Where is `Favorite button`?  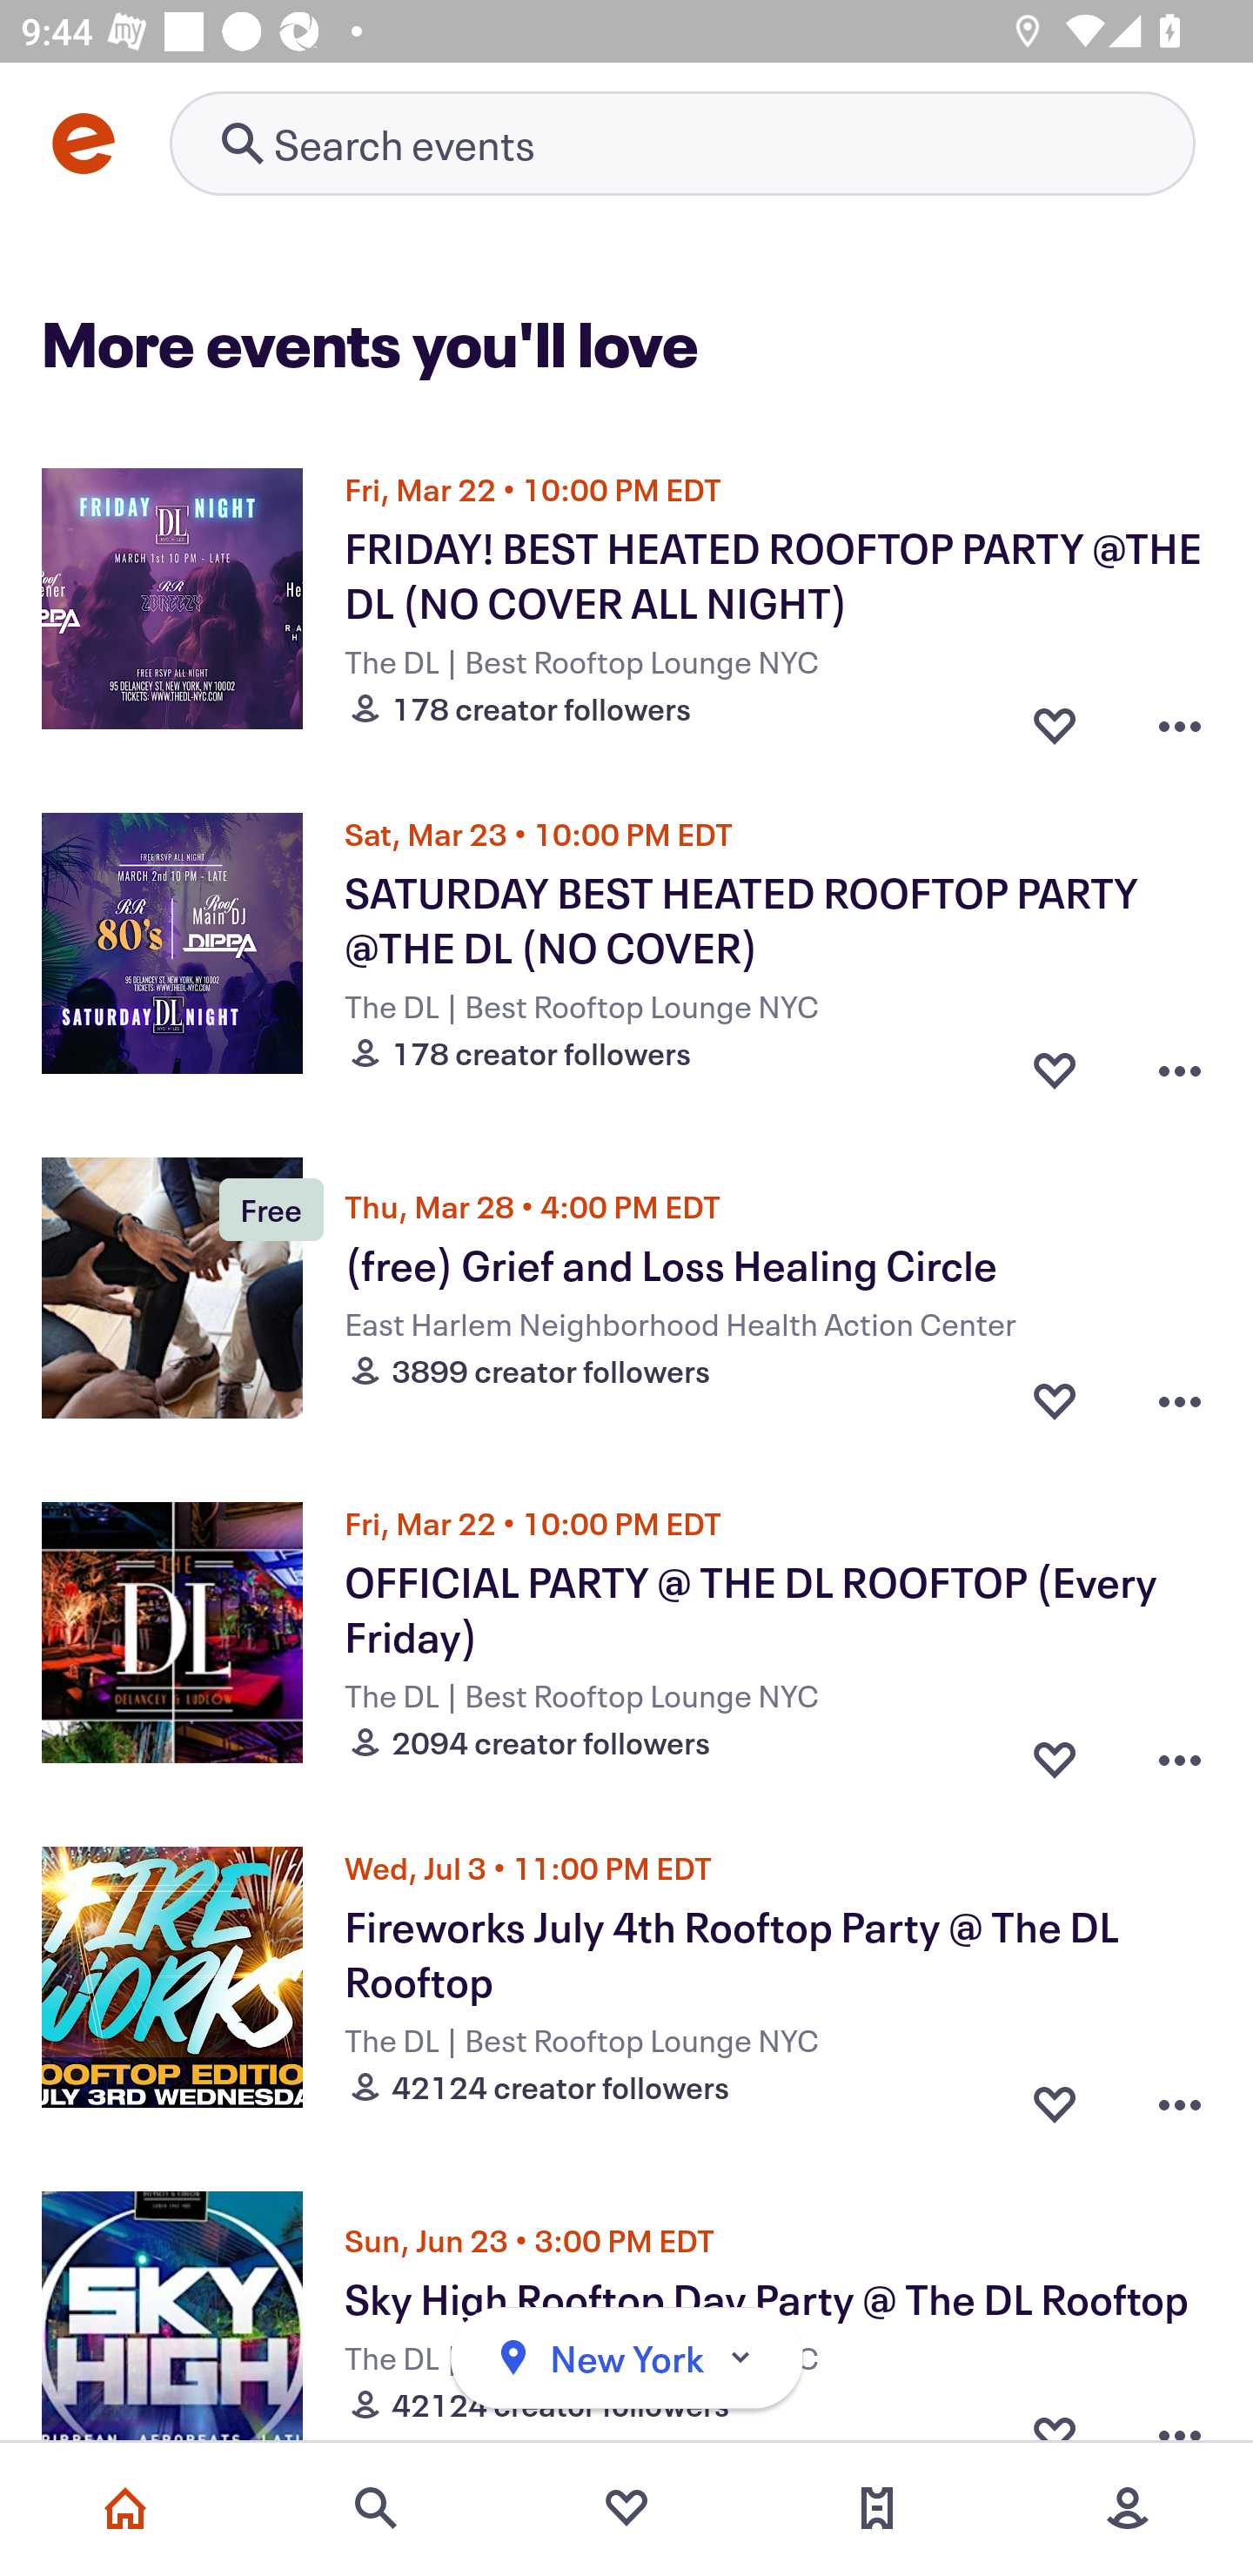
Favorite button is located at coordinates (1055, 2096).